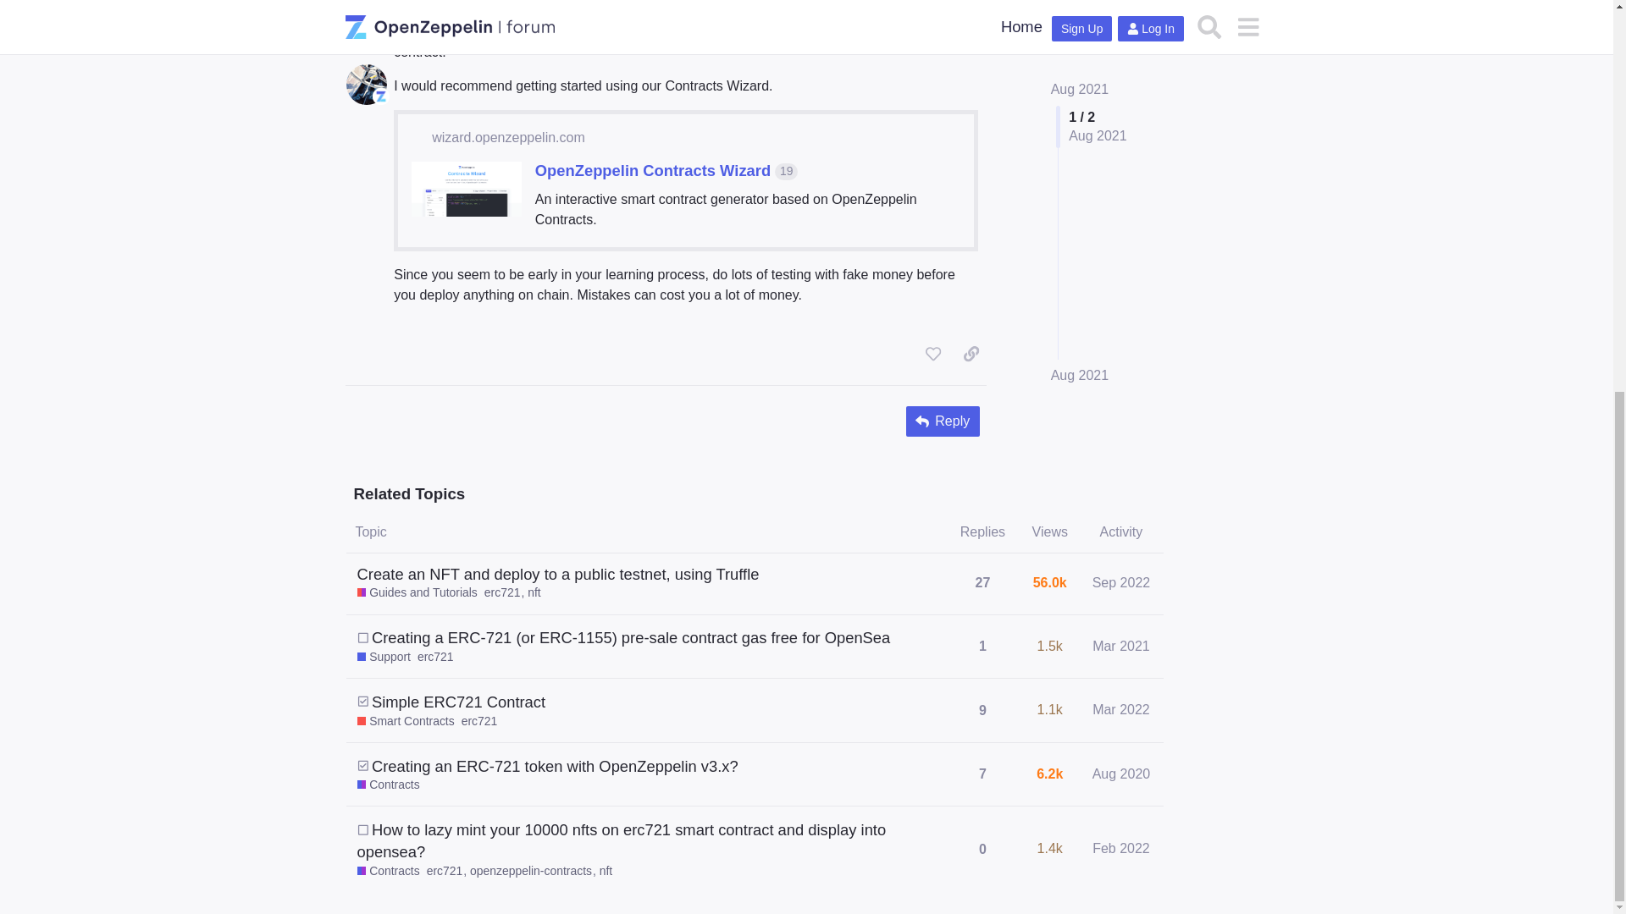 This screenshot has height=914, width=1626. What do you see at coordinates (1121, 582) in the screenshot?
I see `Sep 2022` at bounding box center [1121, 582].